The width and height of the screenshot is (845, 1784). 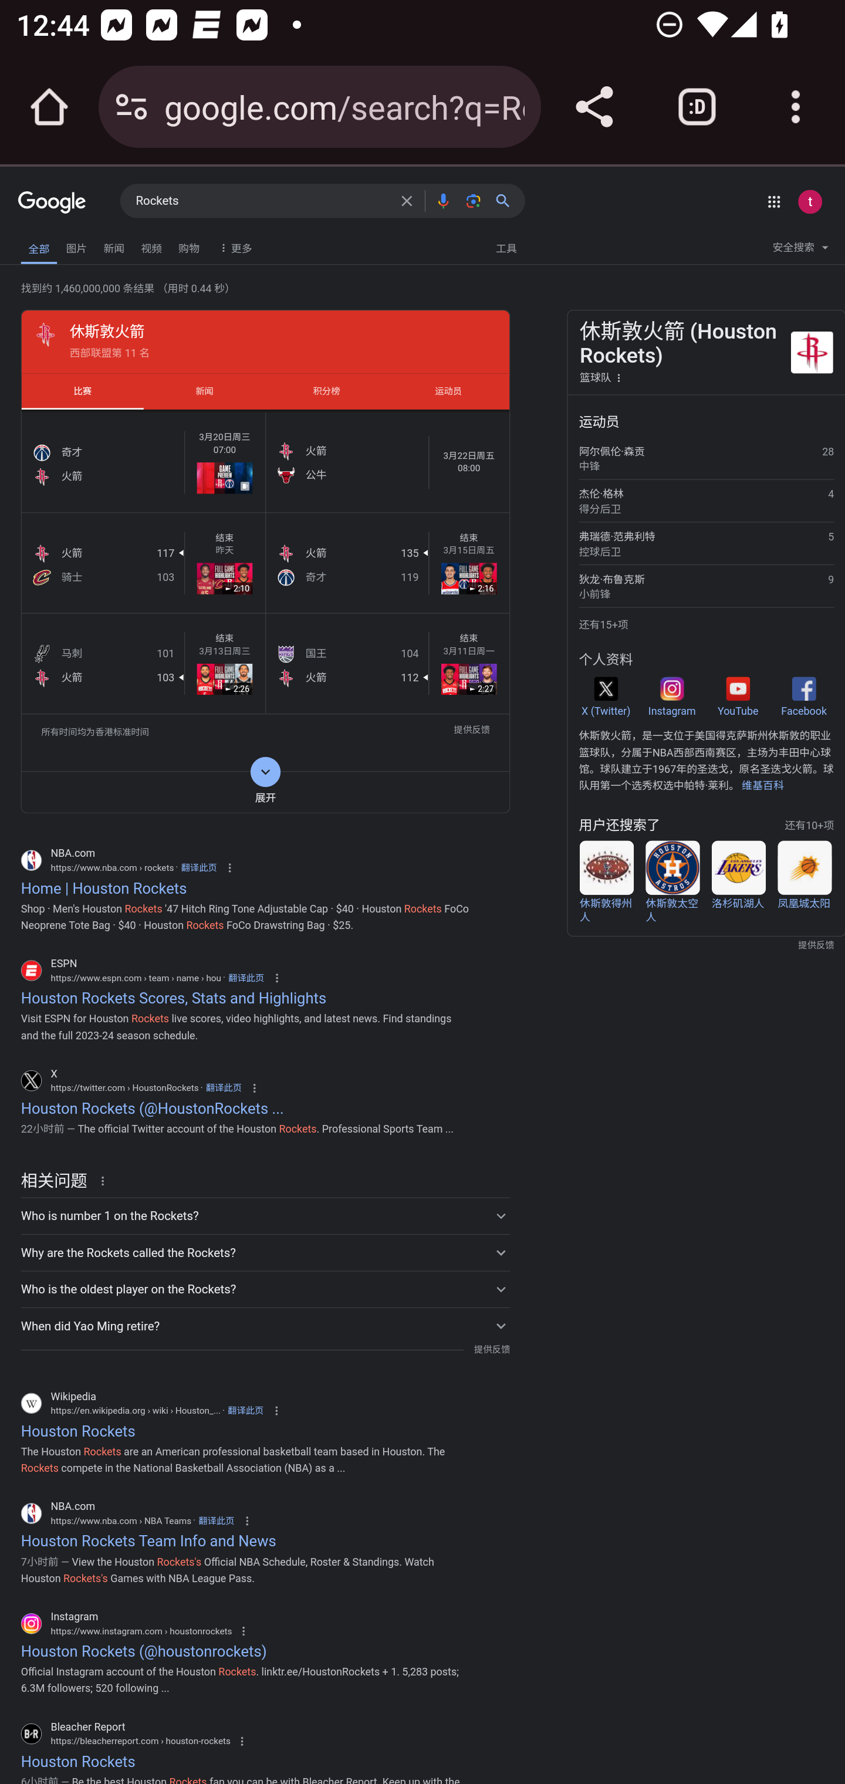 What do you see at coordinates (265, 1215) in the screenshot?
I see `Who is number 1 on the Rockets?` at bounding box center [265, 1215].